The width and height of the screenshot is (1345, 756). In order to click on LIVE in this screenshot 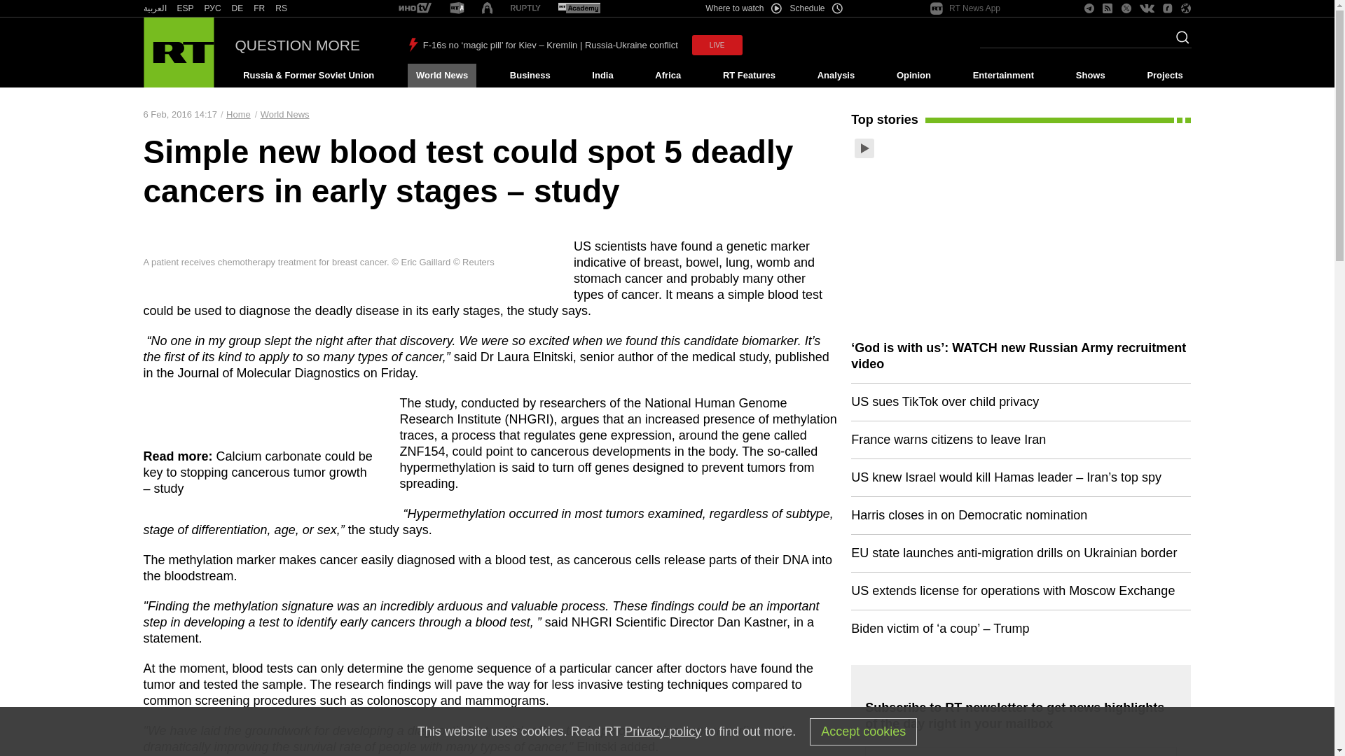, I will do `click(717, 45)`.